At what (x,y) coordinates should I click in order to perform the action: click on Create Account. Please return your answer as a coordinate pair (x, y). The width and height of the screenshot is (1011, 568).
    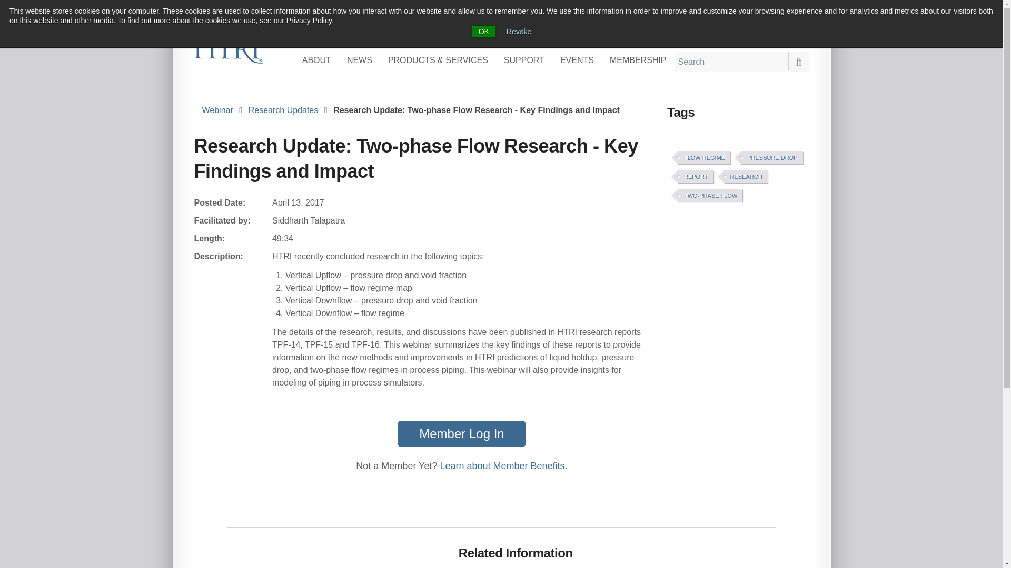
    Looking at the image, I should click on (778, 34).